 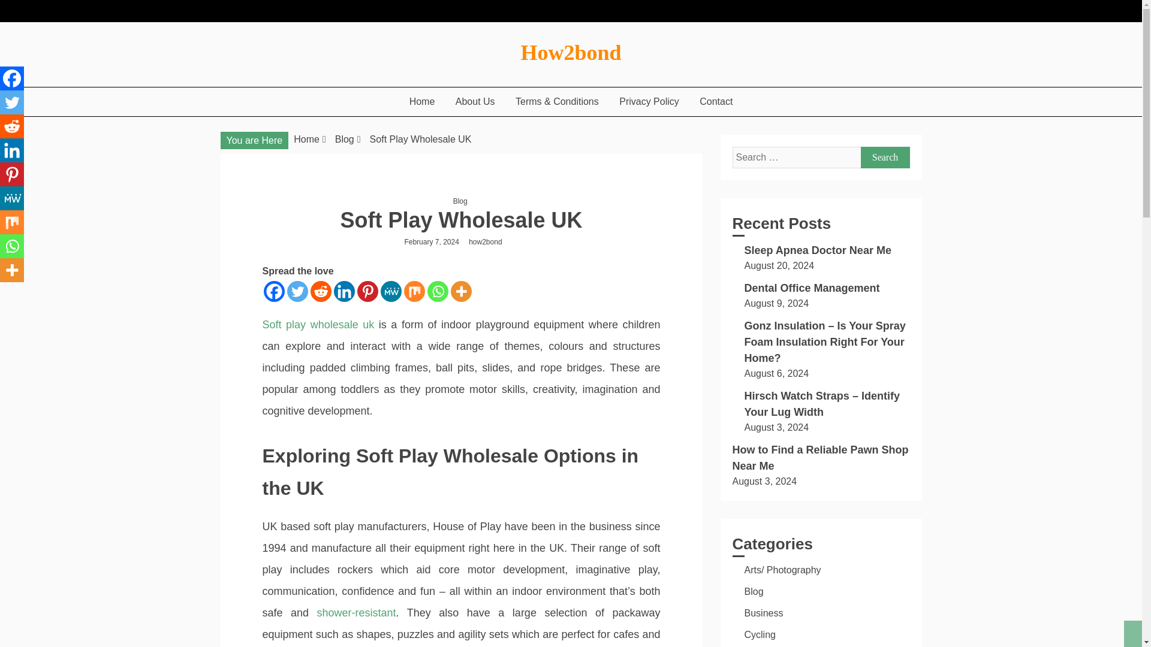 I want to click on How2bond, so click(x=571, y=53).